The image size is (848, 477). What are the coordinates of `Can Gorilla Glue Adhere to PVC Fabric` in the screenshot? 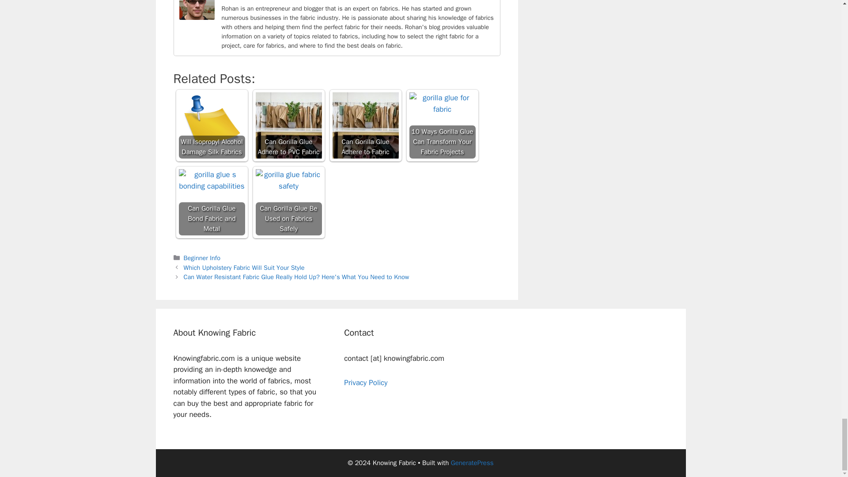 It's located at (288, 125).